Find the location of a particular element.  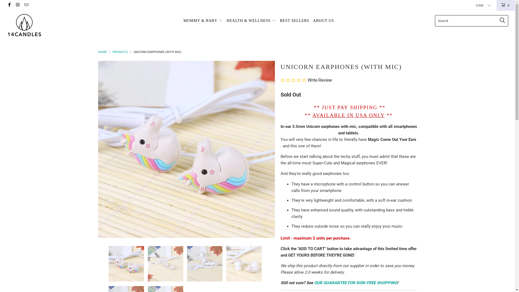

MOMMY & BABY is located at coordinates (203, 21).